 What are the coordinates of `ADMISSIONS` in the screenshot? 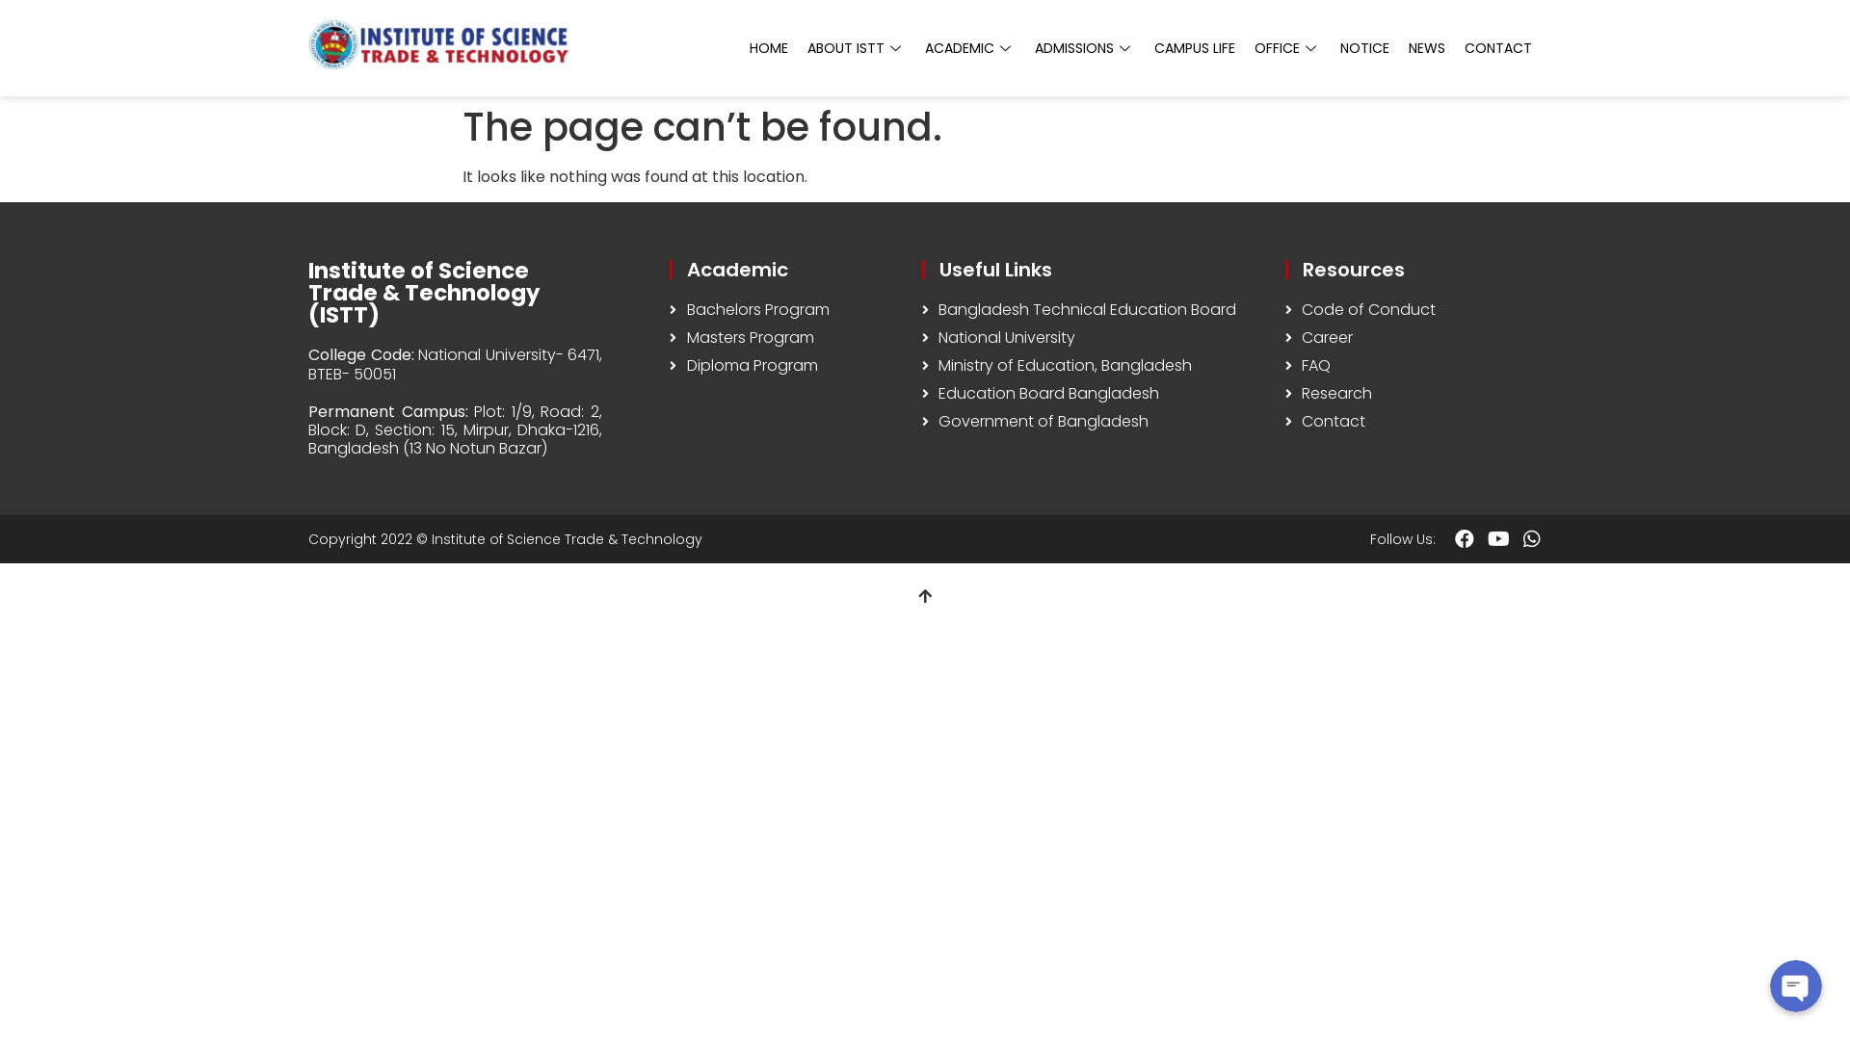 It's located at (1085, 48).